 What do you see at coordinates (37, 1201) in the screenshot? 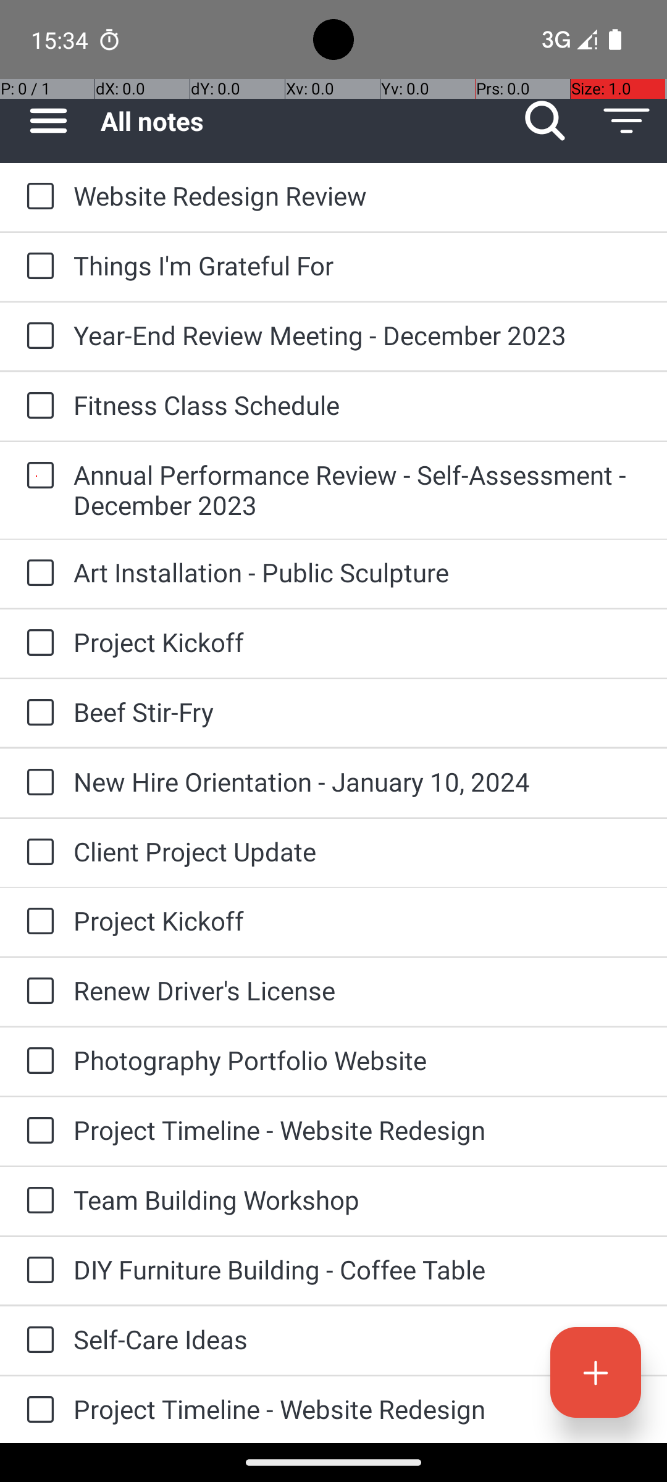
I see `to-do: Team Building Workshop` at bounding box center [37, 1201].